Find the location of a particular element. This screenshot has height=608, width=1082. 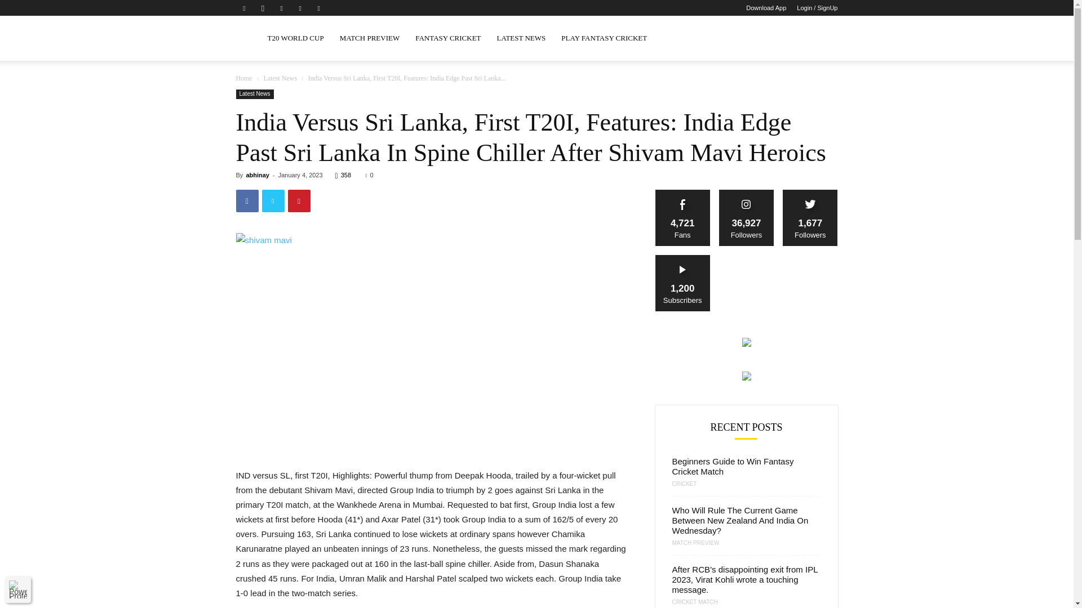

MATCH PREVIEW is located at coordinates (370, 38).